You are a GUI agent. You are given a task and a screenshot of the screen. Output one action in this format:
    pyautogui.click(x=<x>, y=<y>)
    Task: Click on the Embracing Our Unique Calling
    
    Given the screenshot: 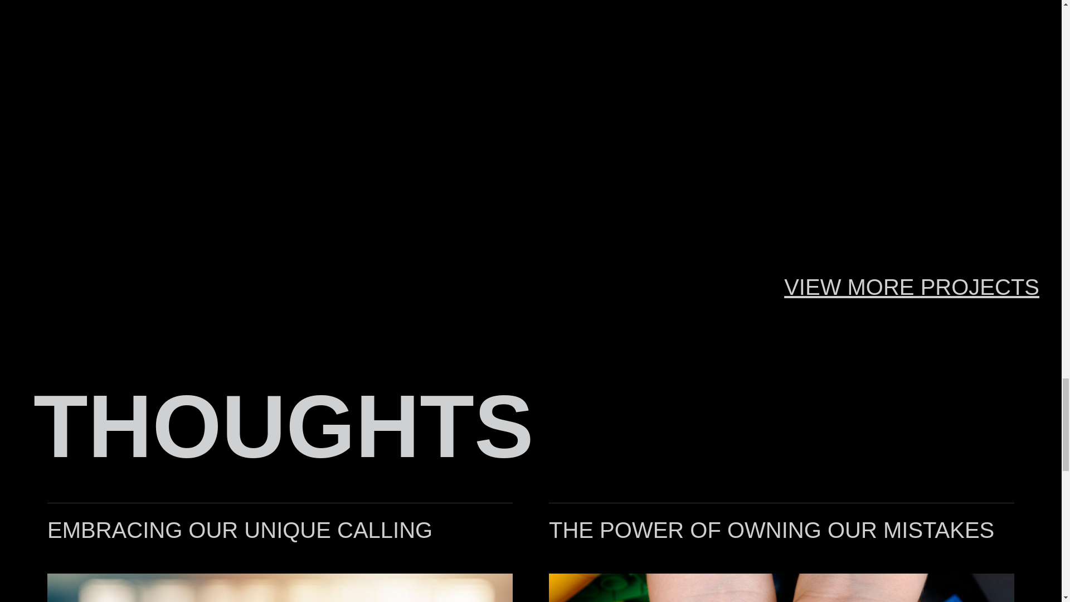 What is the action you would take?
    pyautogui.click(x=240, y=530)
    